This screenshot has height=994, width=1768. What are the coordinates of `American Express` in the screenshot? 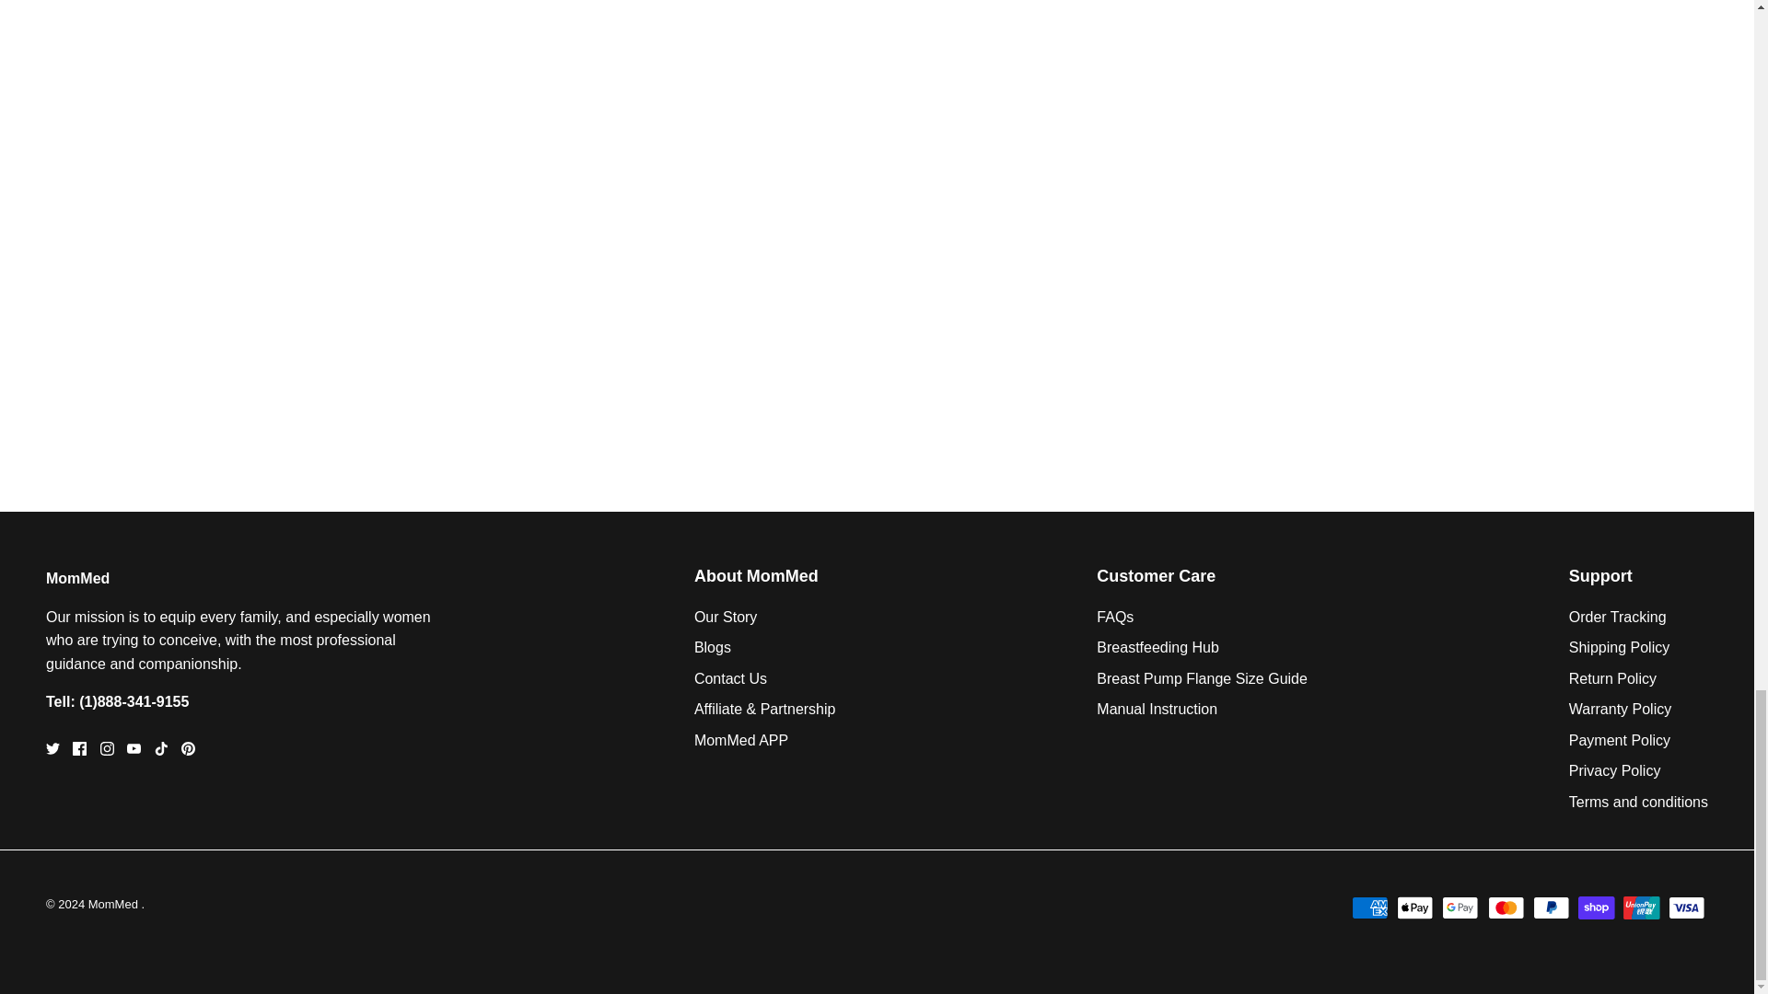 It's located at (1370, 907).